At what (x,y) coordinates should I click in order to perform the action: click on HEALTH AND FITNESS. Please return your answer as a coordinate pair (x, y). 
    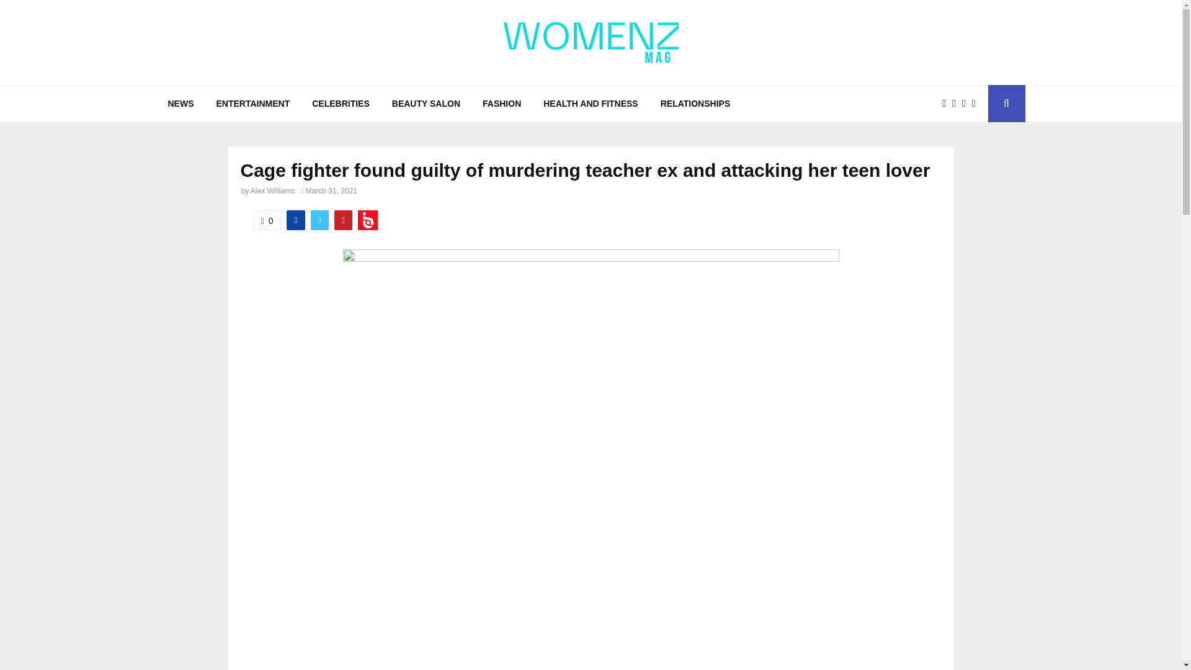
    Looking at the image, I should click on (591, 103).